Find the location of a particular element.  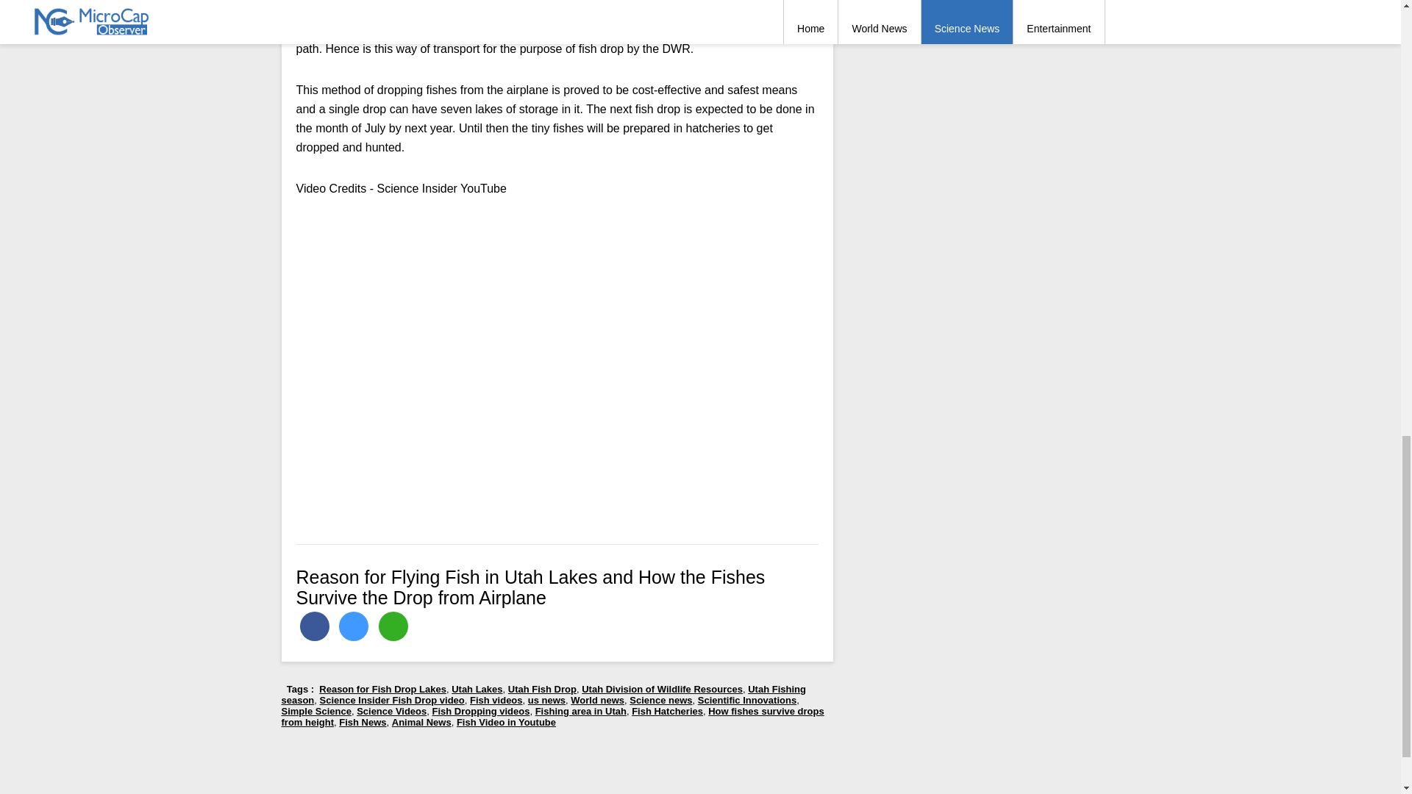

Utah Fishing season is located at coordinates (543, 694).